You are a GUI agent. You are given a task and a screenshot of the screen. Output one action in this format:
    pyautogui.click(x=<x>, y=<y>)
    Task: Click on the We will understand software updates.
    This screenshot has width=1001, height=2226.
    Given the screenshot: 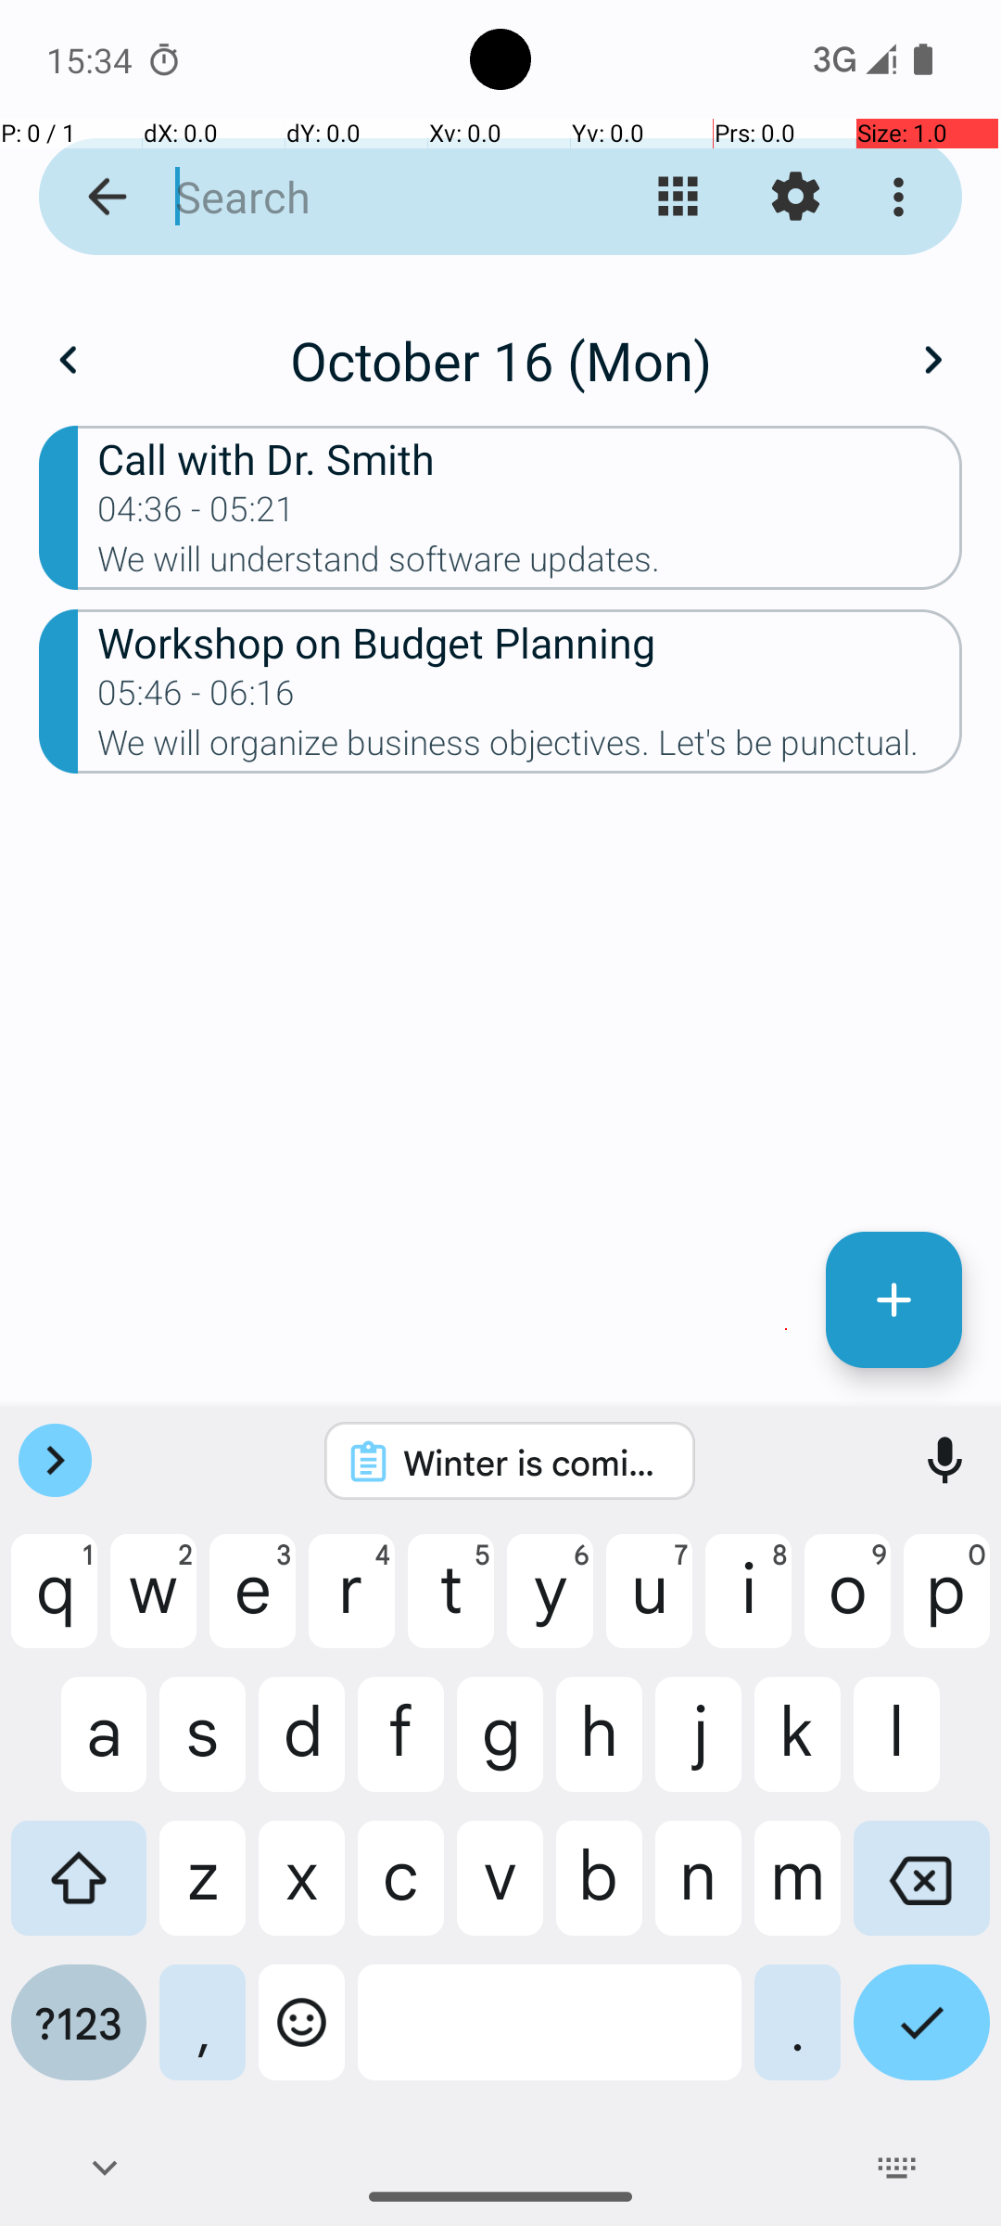 What is the action you would take?
    pyautogui.click(x=530, y=565)
    